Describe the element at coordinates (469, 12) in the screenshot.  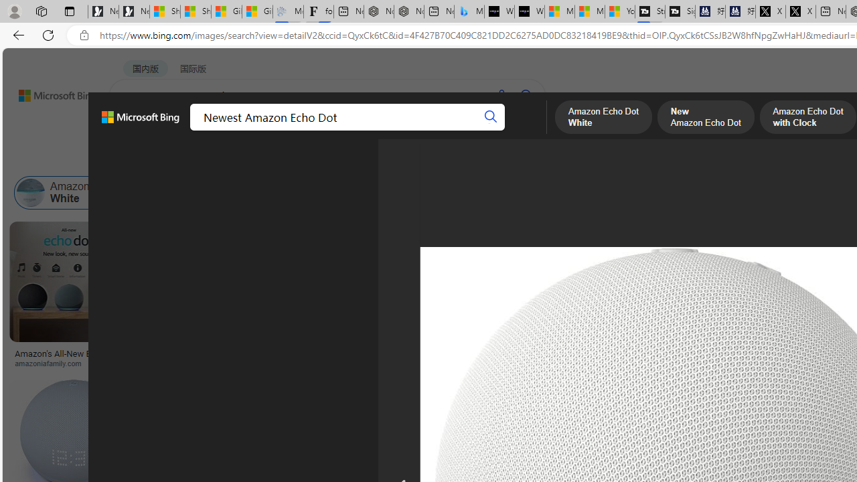
I see `Microsoft Bing Travel - Shangri-La Hotel Bangkok` at that location.